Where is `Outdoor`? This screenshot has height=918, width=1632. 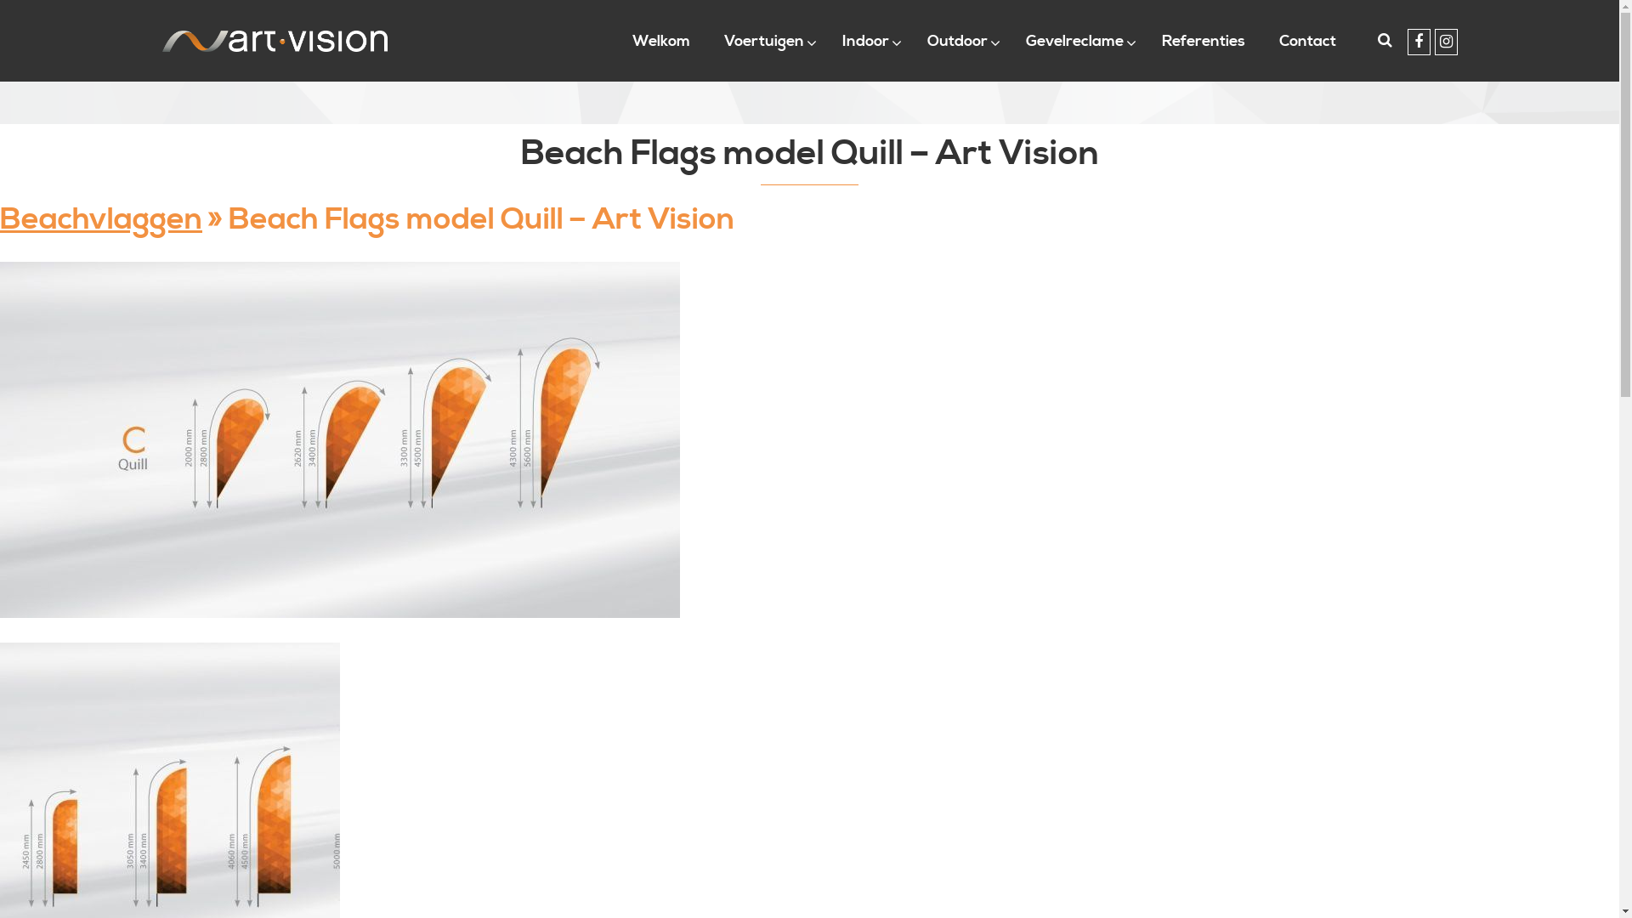 Outdoor is located at coordinates (960, 41).